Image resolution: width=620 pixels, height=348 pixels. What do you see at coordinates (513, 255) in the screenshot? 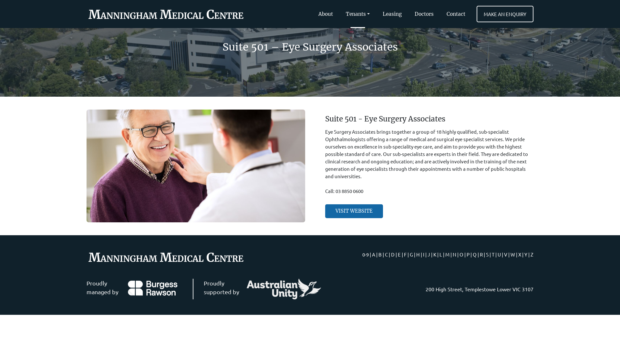
I see `W` at bounding box center [513, 255].